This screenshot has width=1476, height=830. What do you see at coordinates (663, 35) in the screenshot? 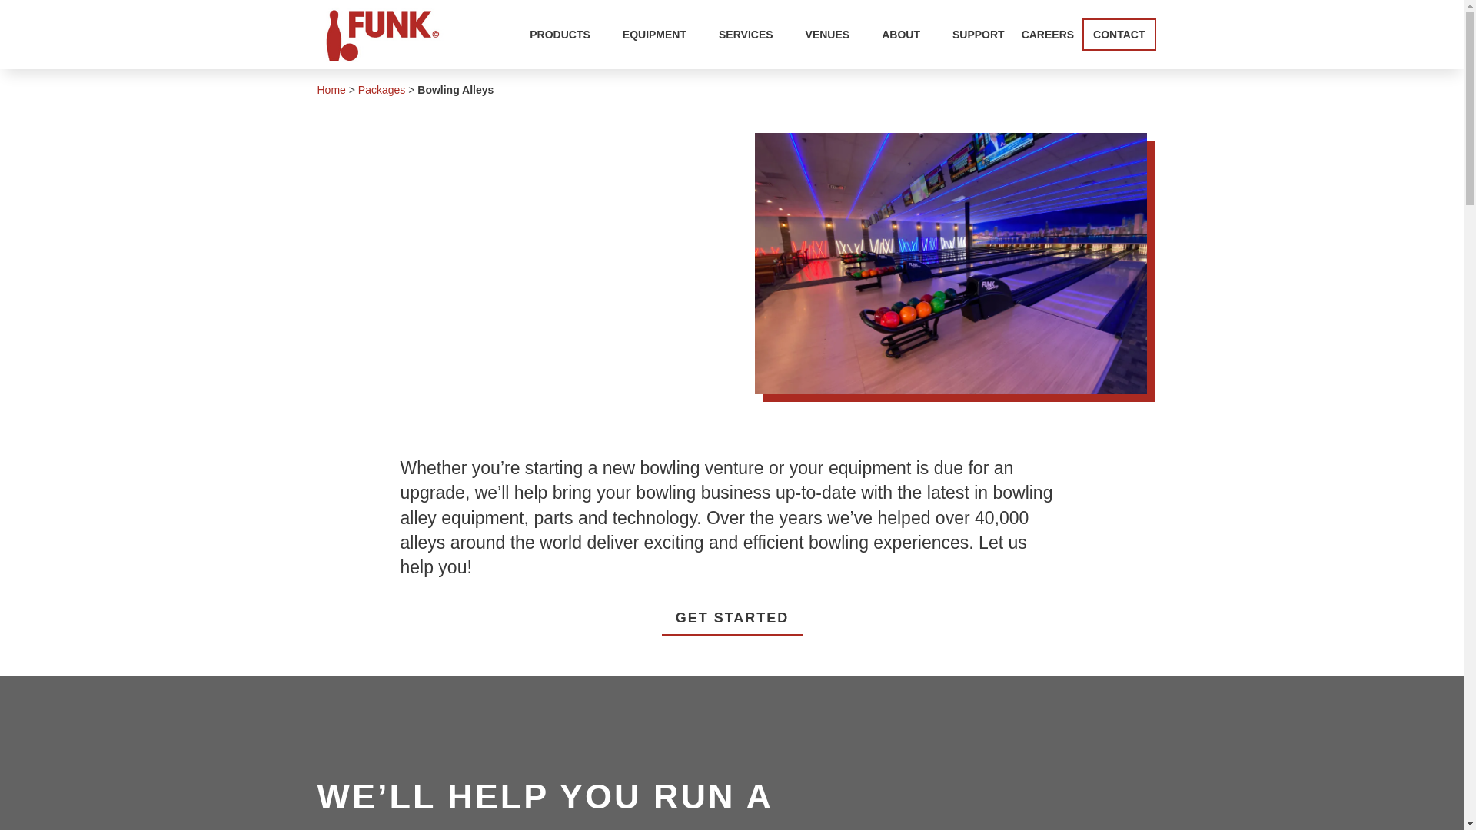
I see `EQUIPMENT` at bounding box center [663, 35].